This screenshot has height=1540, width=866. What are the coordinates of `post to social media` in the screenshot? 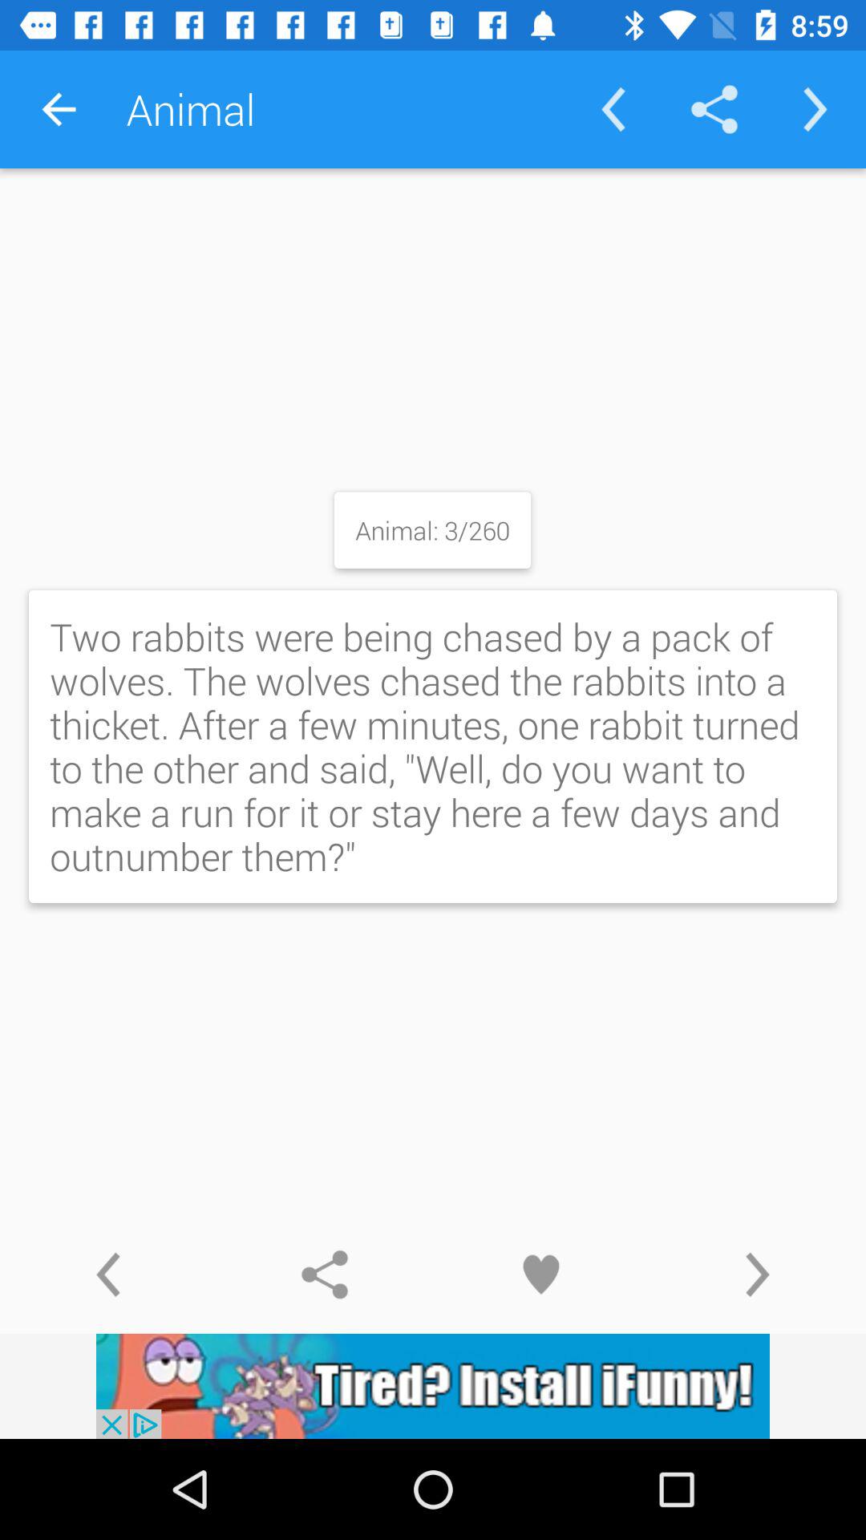 It's located at (325, 1275).